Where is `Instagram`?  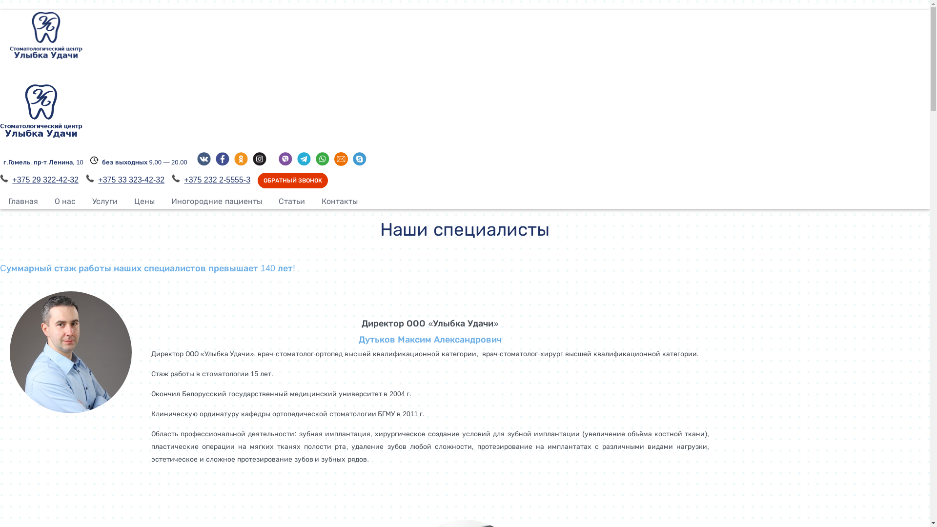 Instagram is located at coordinates (260, 162).